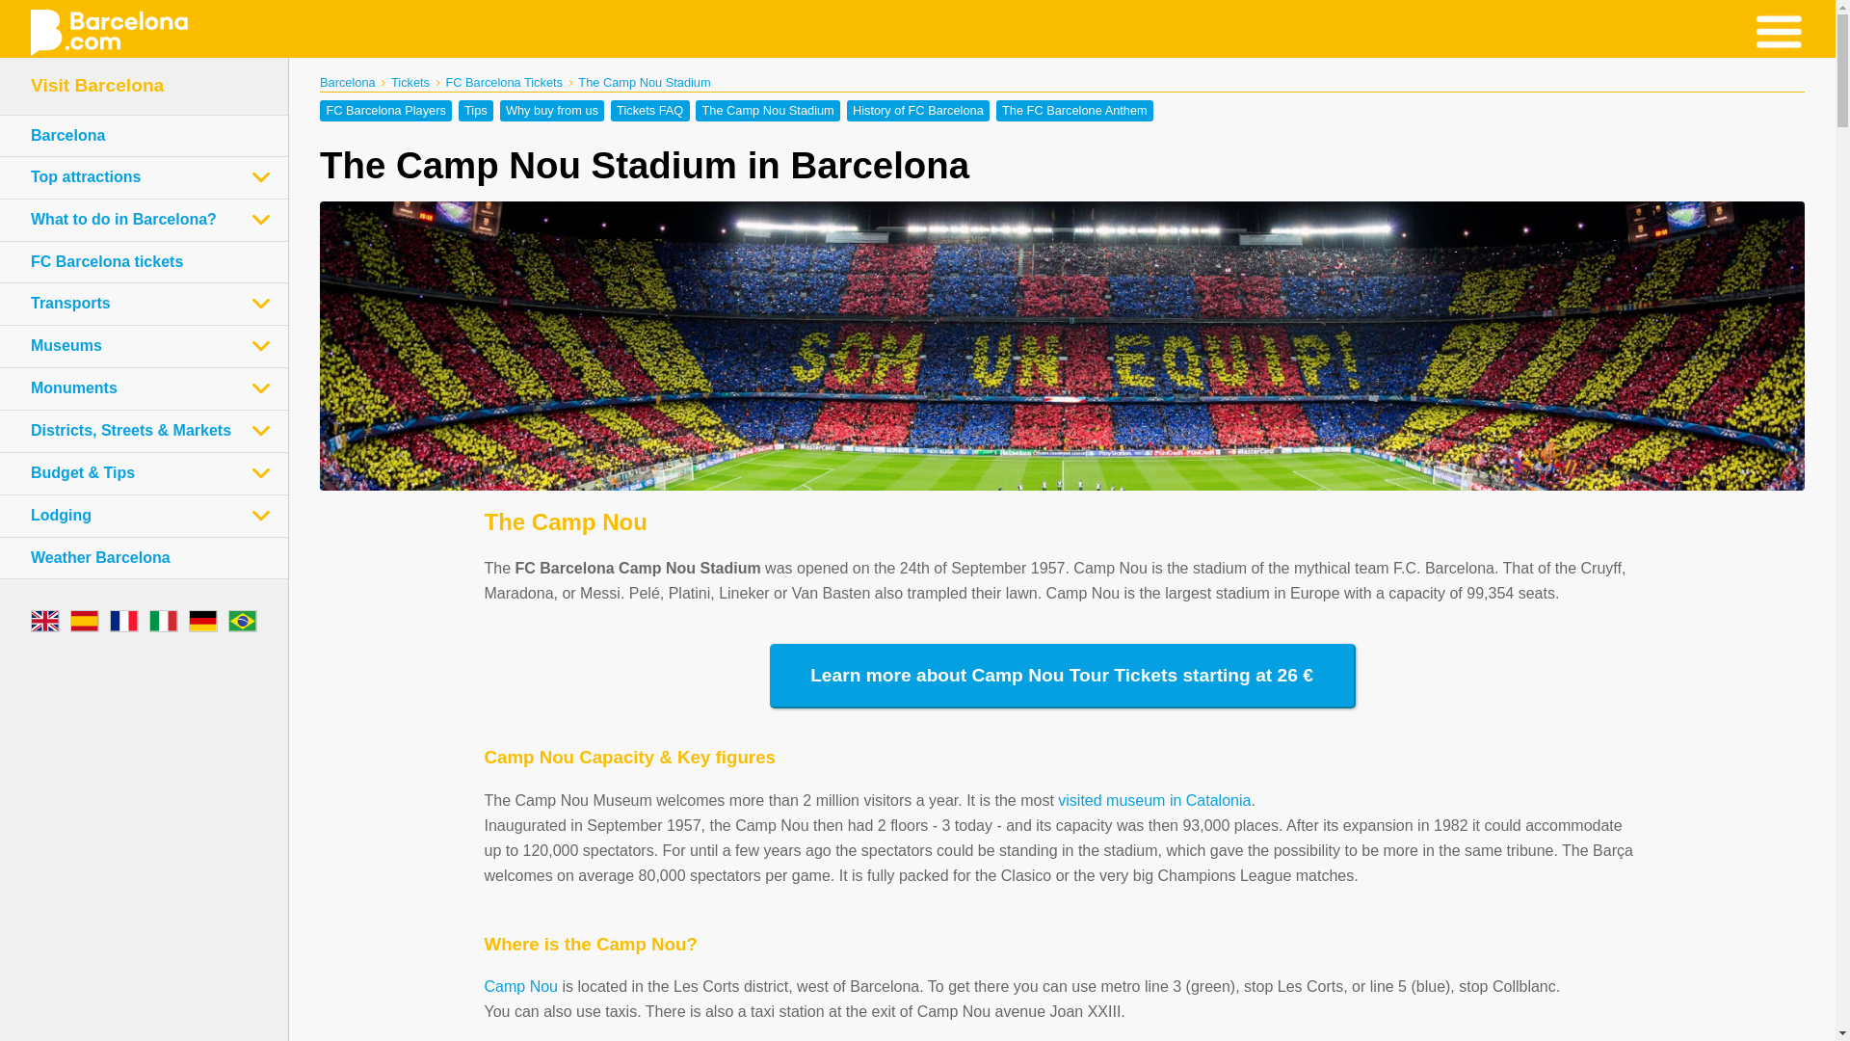 The width and height of the screenshot is (1850, 1041). I want to click on Park Guell Tickets, so click(105, 206).